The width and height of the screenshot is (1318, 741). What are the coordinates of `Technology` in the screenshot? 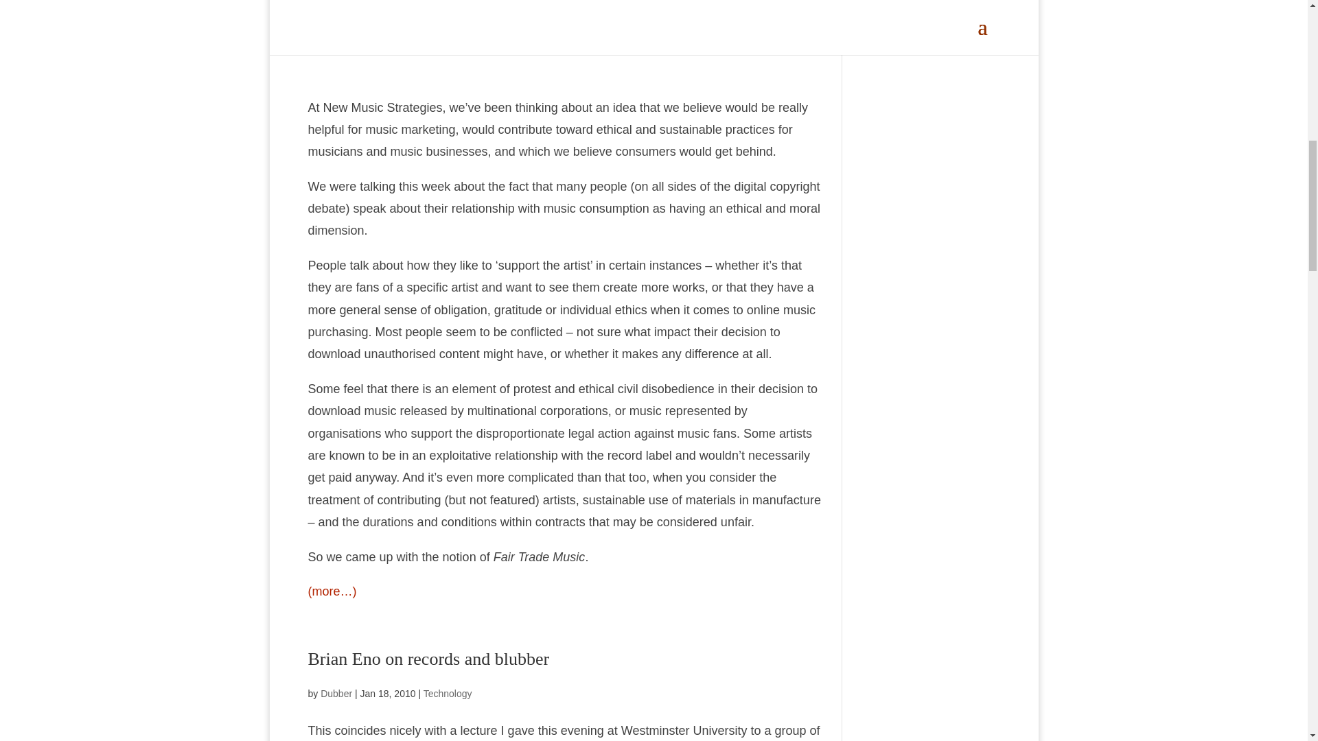 It's located at (448, 694).